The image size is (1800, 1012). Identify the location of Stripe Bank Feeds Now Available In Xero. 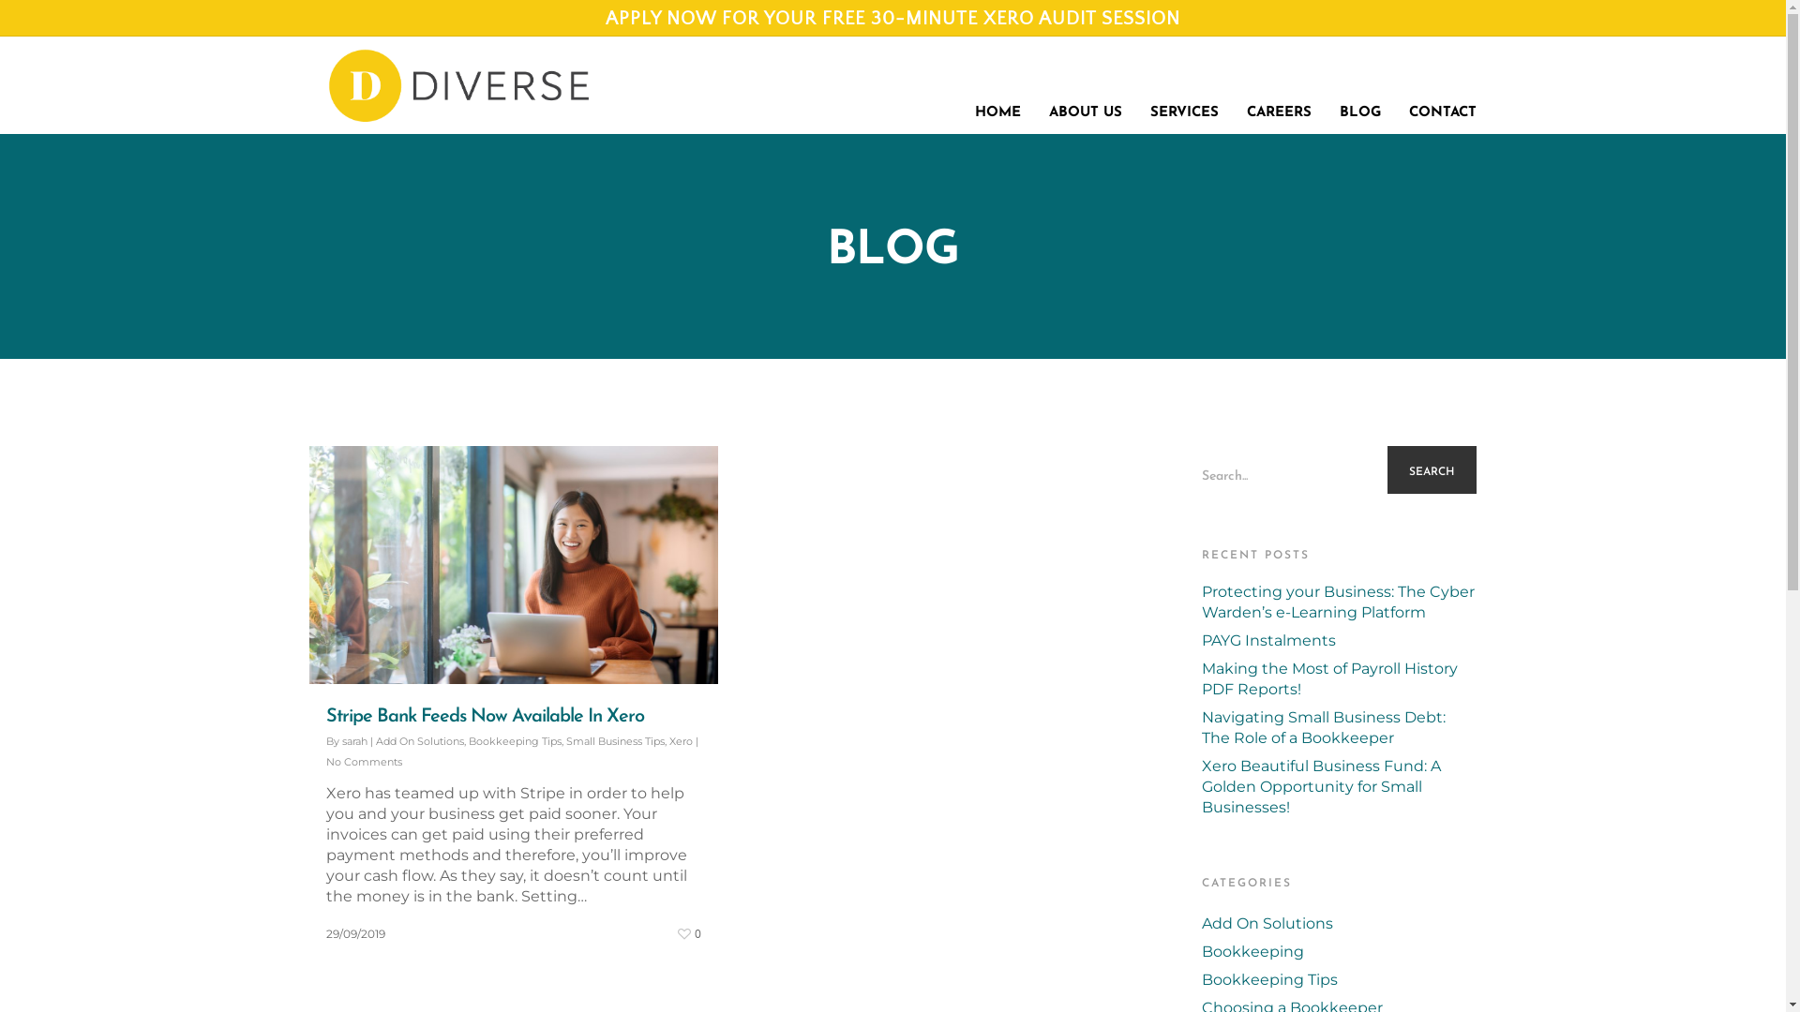
(486, 717).